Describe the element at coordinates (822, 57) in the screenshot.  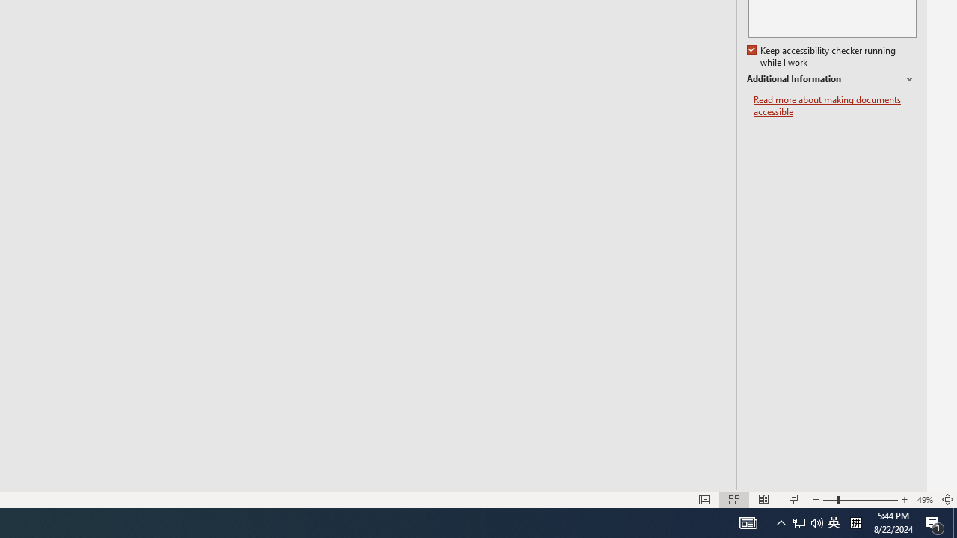
I see `Keep accessibility checker running while I work` at that location.